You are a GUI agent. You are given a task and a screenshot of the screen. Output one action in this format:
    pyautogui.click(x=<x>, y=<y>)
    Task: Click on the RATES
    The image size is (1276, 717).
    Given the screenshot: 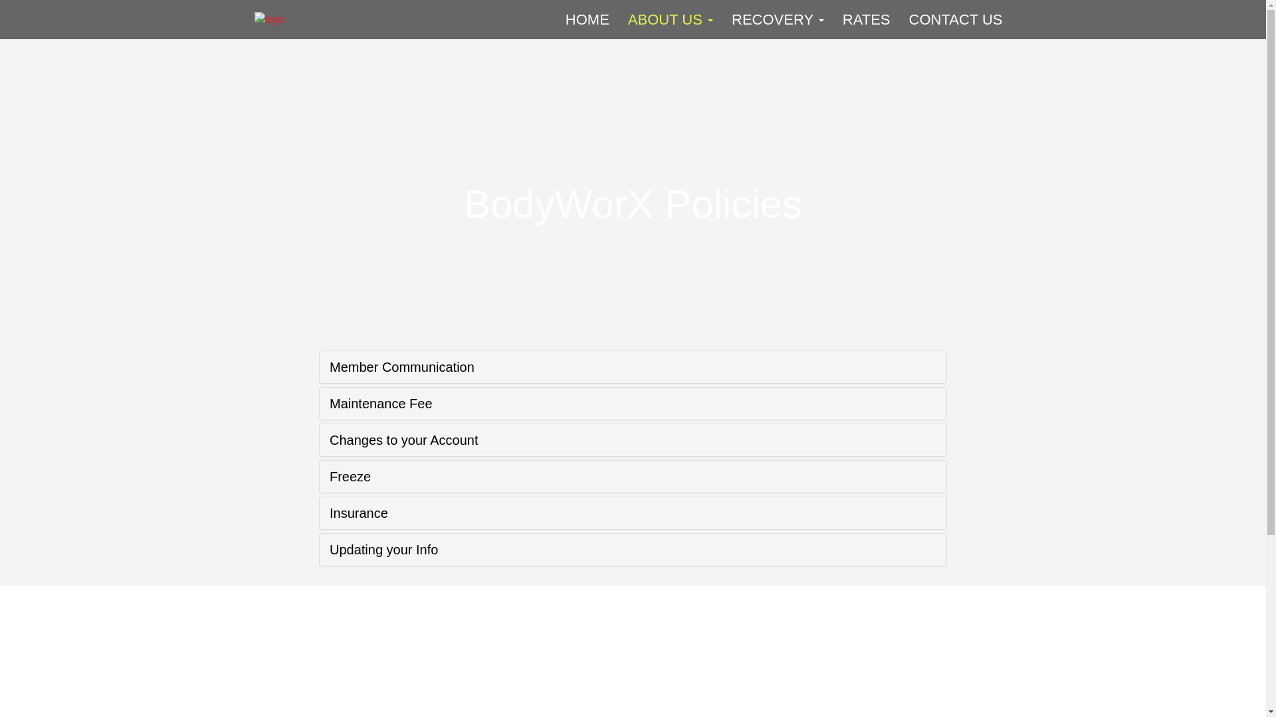 What is the action you would take?
    pyautogui.click(x=866, y=19)
    